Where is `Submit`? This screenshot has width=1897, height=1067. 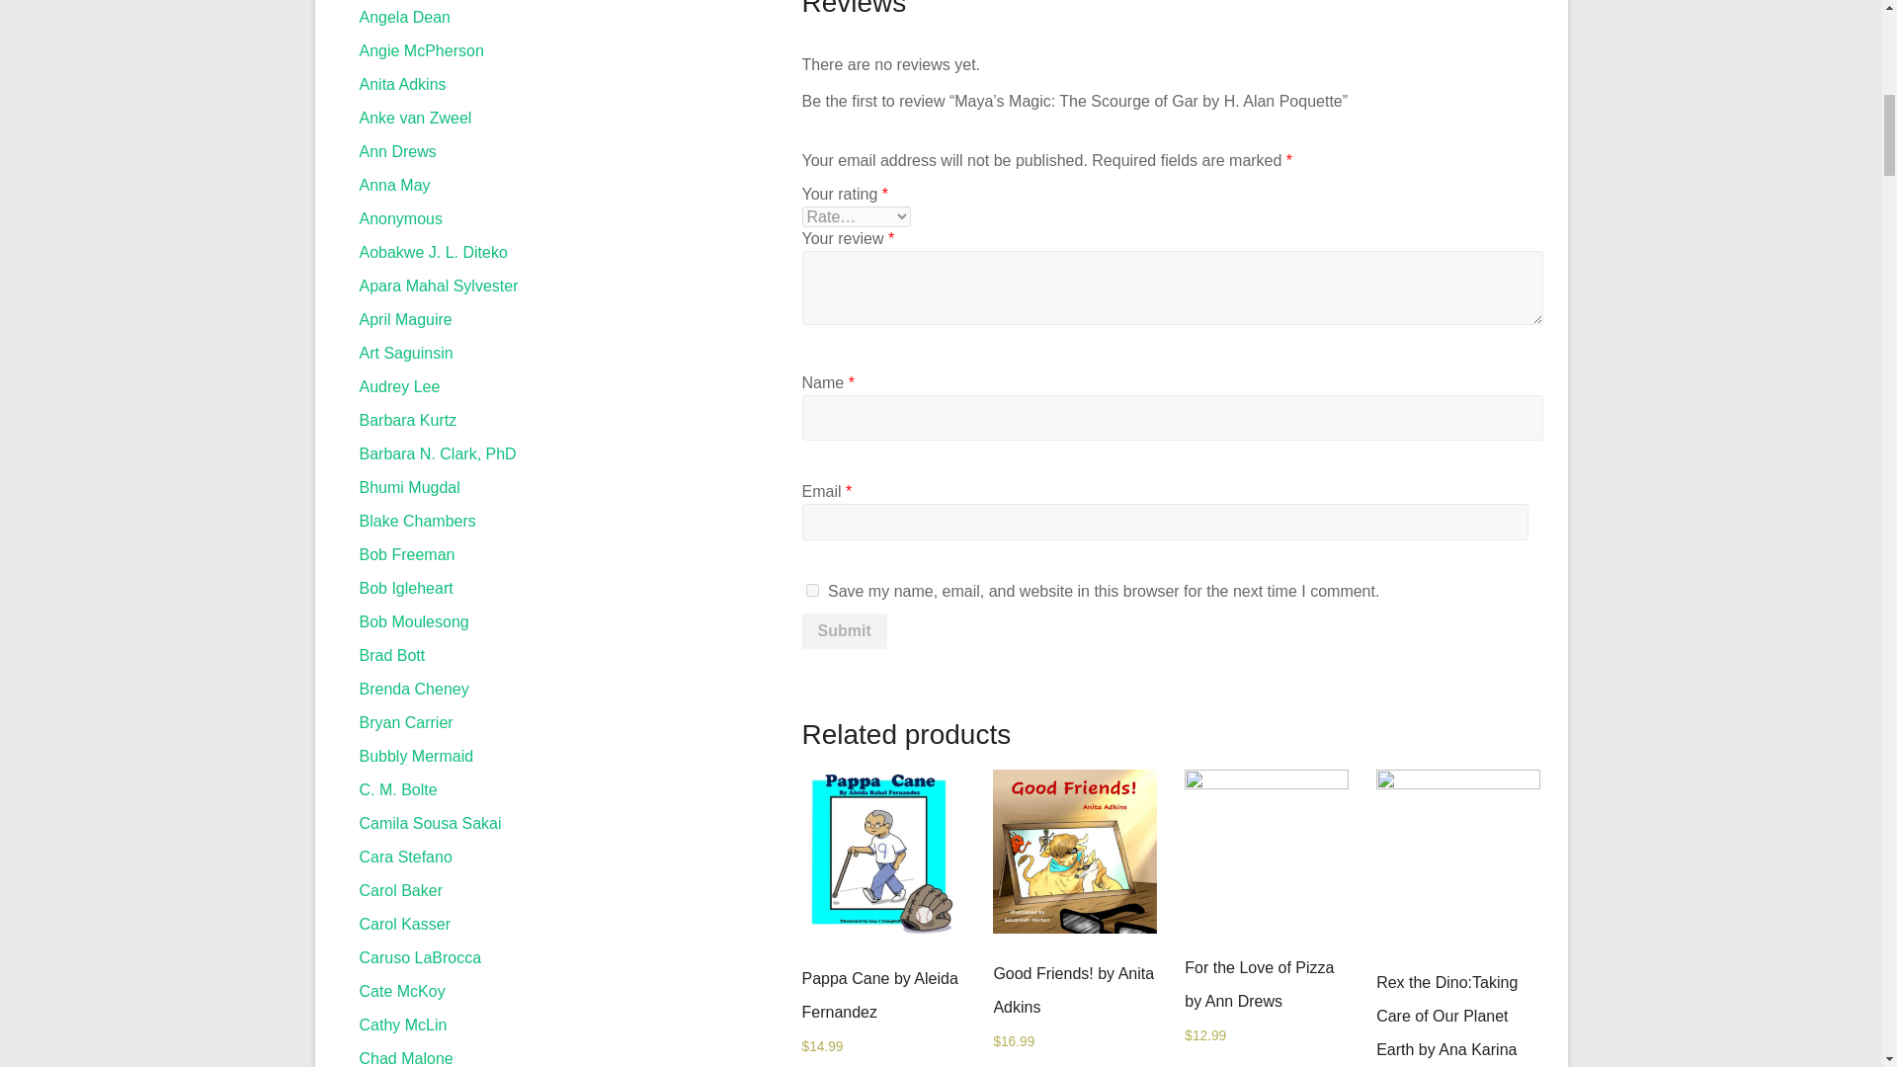 Submit is located at coordinates (845, 630).